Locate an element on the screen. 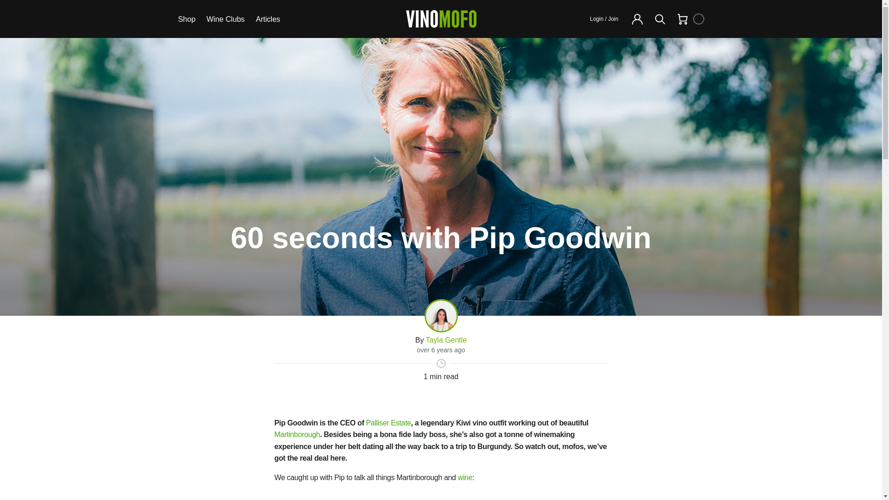 The height and width of the screenshot is (500, 889). Palliser Estate is located at coordinates (388, 423).